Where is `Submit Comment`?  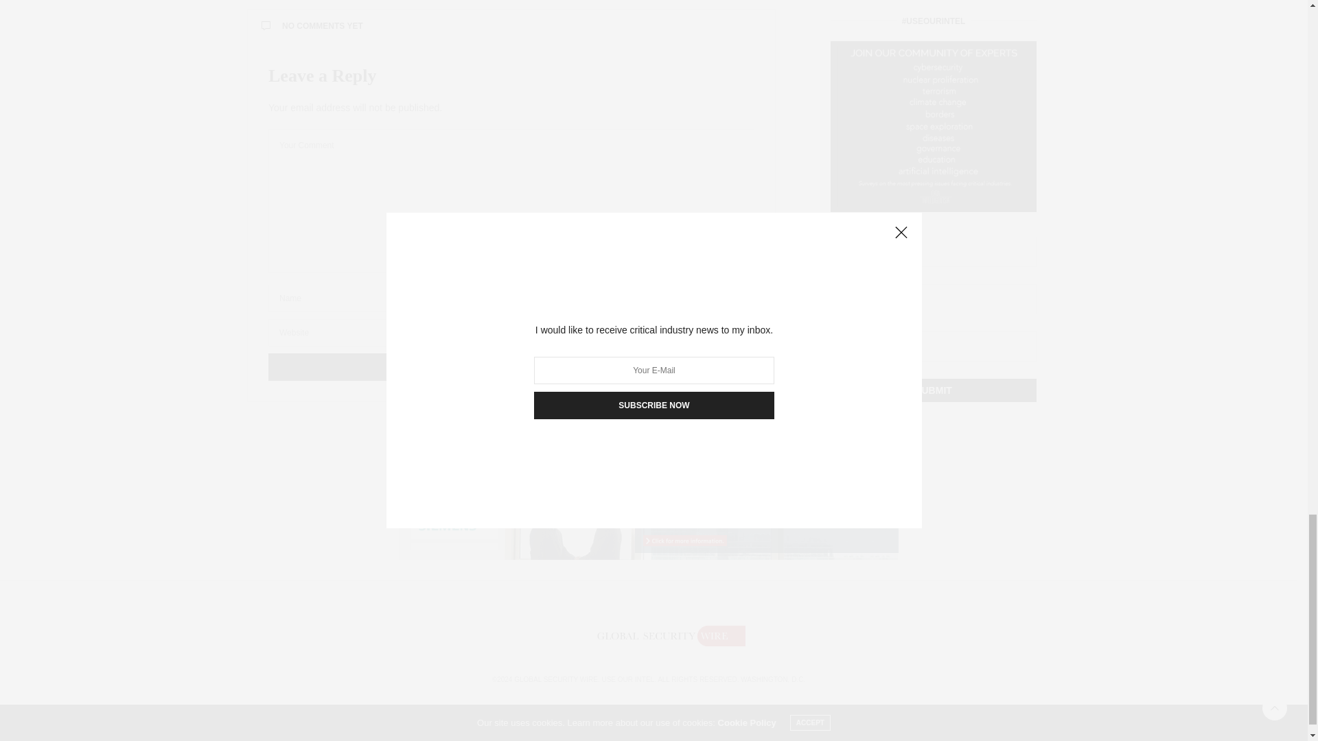
Submit Comment is located at coordinates (511, 367).